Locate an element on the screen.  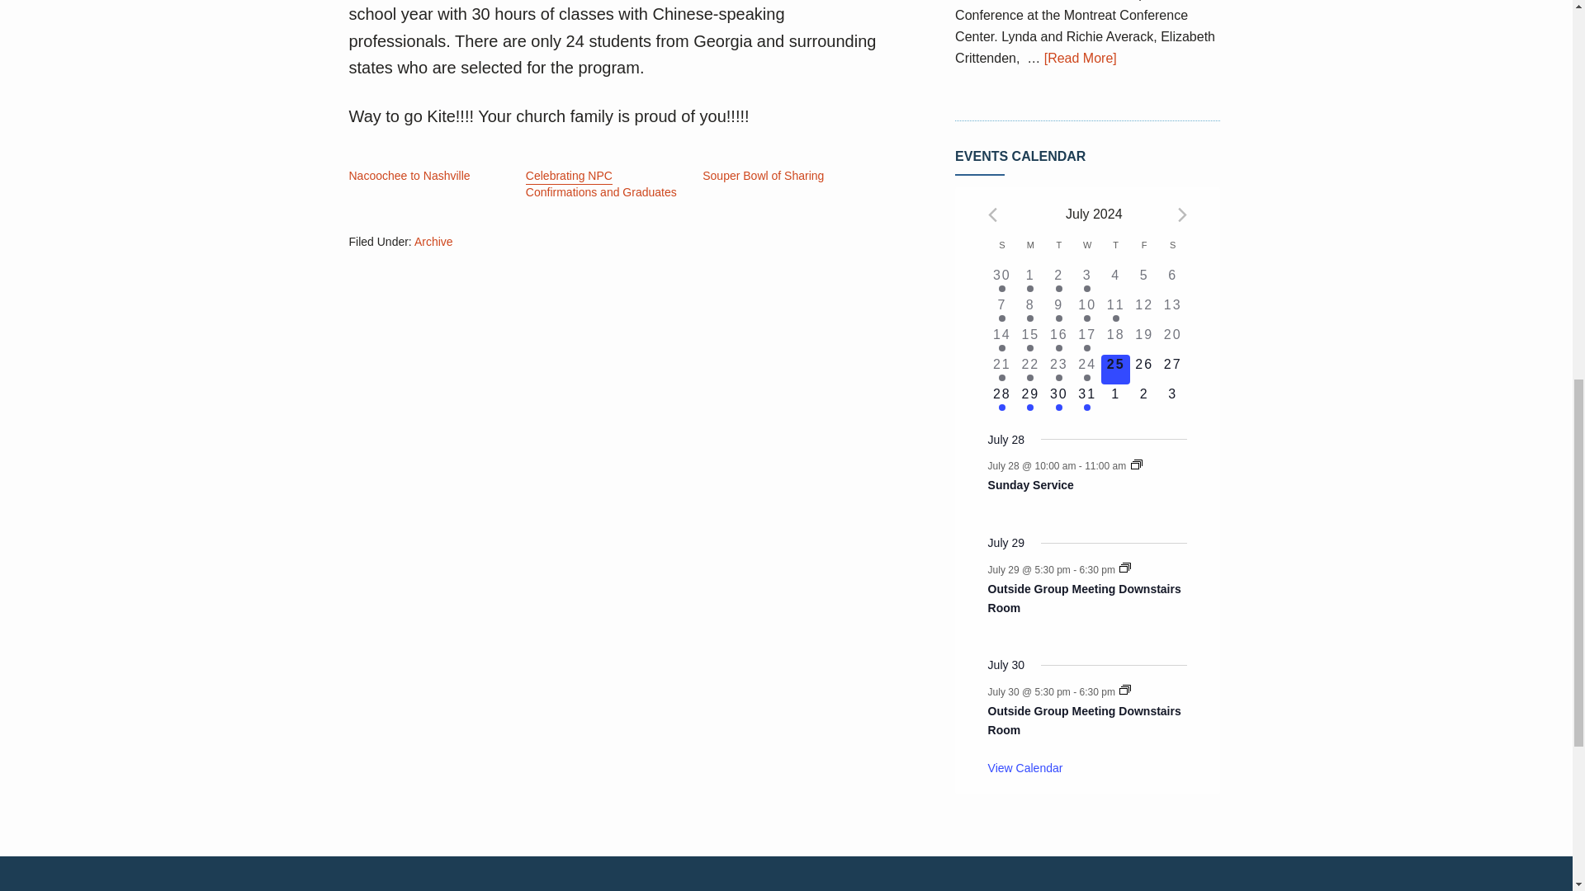
Souper Bowl of Sharing is located at coordinates (763, 177).